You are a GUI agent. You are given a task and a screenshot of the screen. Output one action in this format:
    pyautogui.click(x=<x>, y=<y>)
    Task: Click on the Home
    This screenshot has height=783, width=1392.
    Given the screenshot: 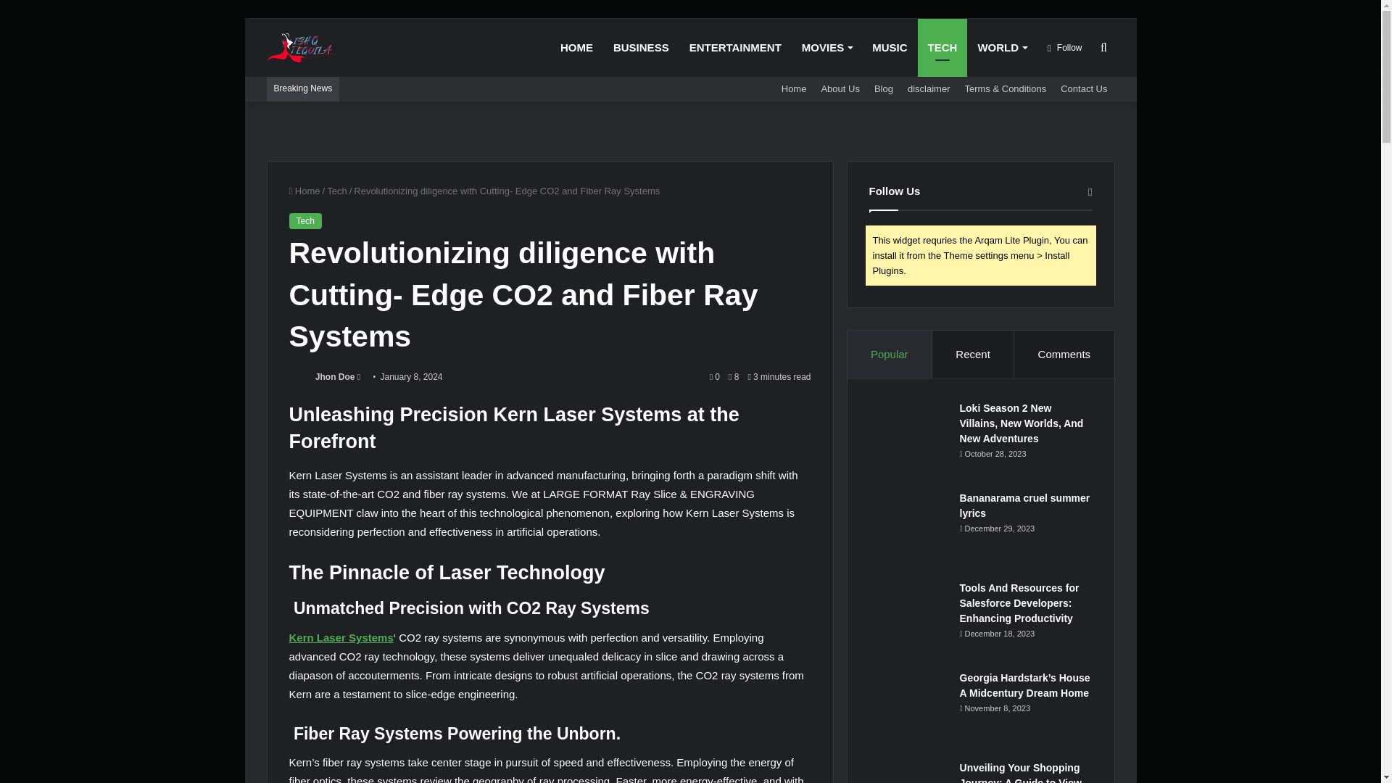 What is the action you would take?
    pyautogui.click(x=794, y=88)
    